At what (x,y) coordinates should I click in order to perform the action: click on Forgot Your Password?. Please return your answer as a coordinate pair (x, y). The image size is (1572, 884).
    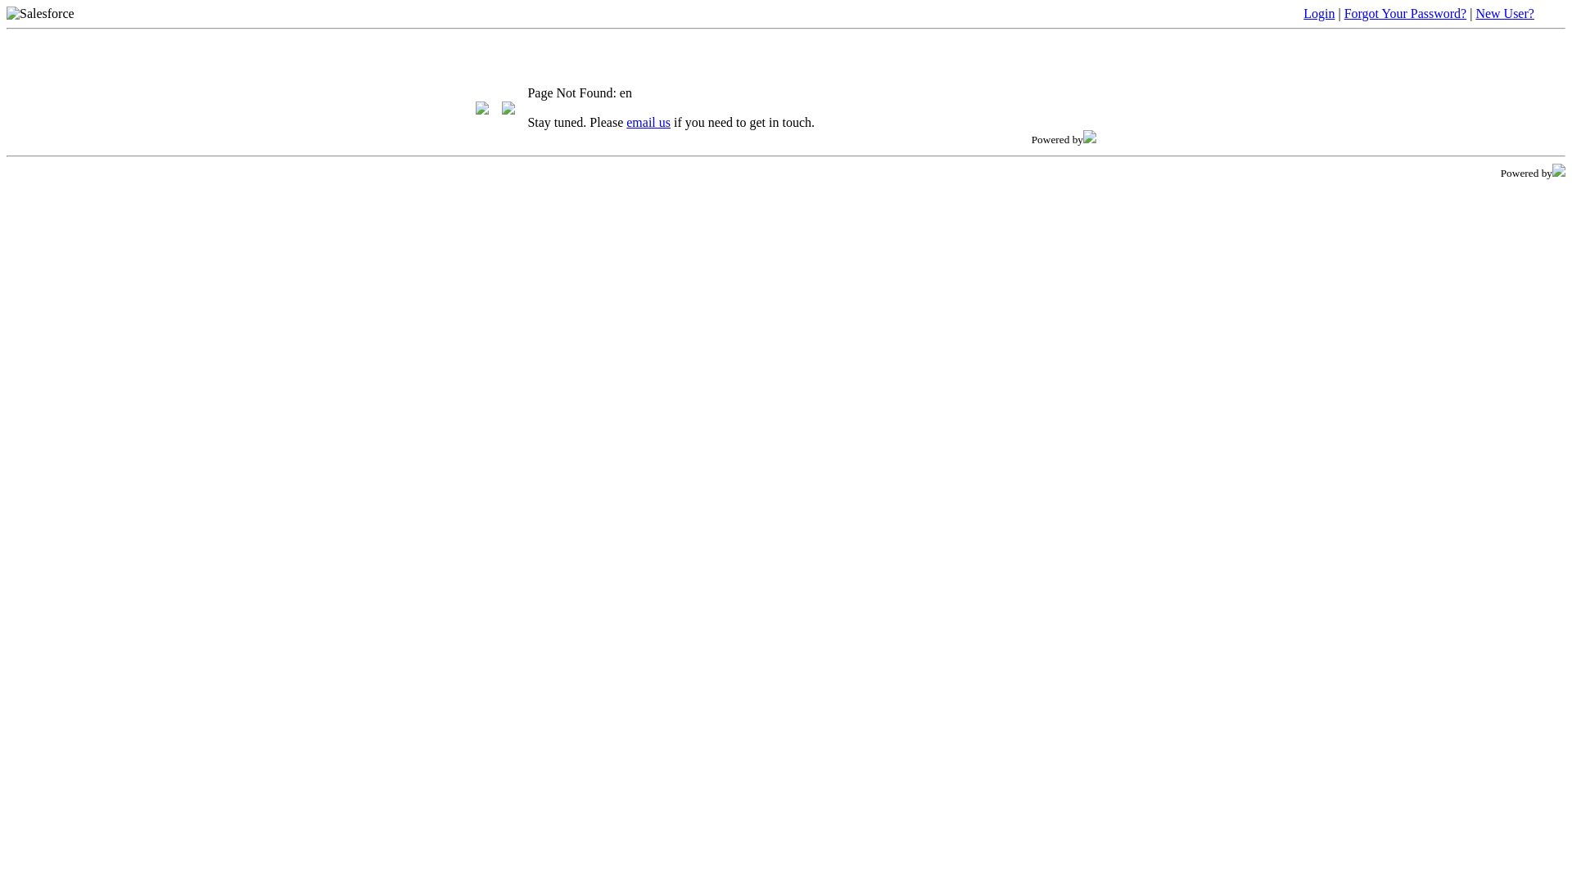
    Looking at the image, I should click on (1406, 13).